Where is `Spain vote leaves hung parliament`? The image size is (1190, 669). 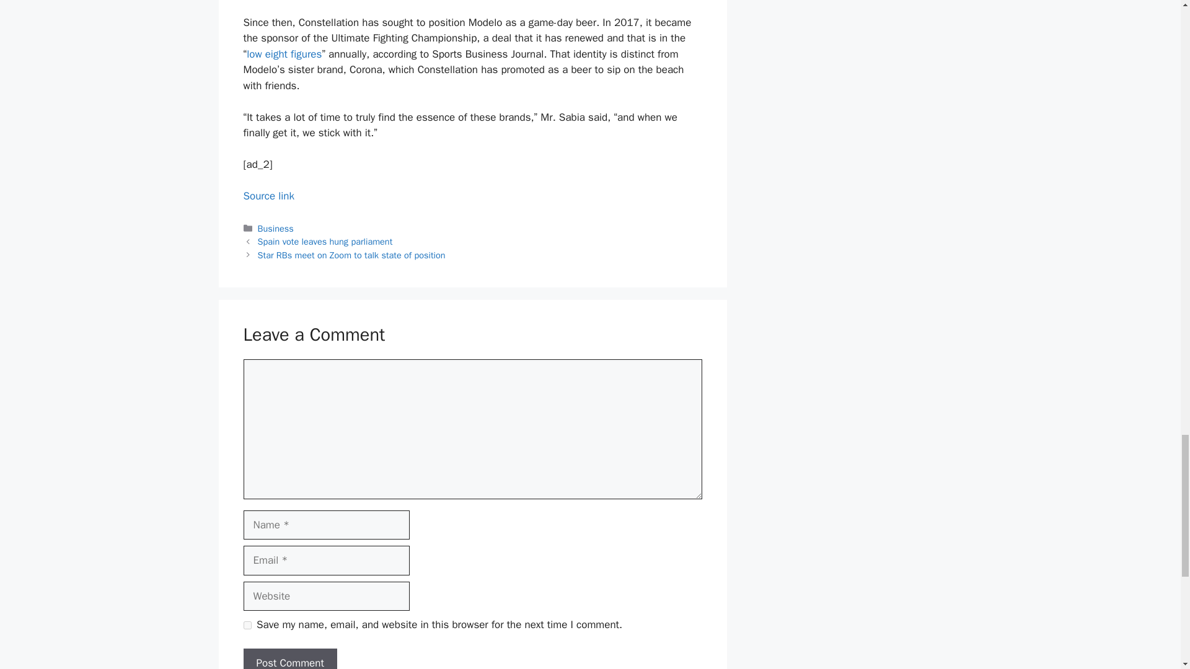
Spain vote leaves hung parliament is located at coordinates (325, 242).